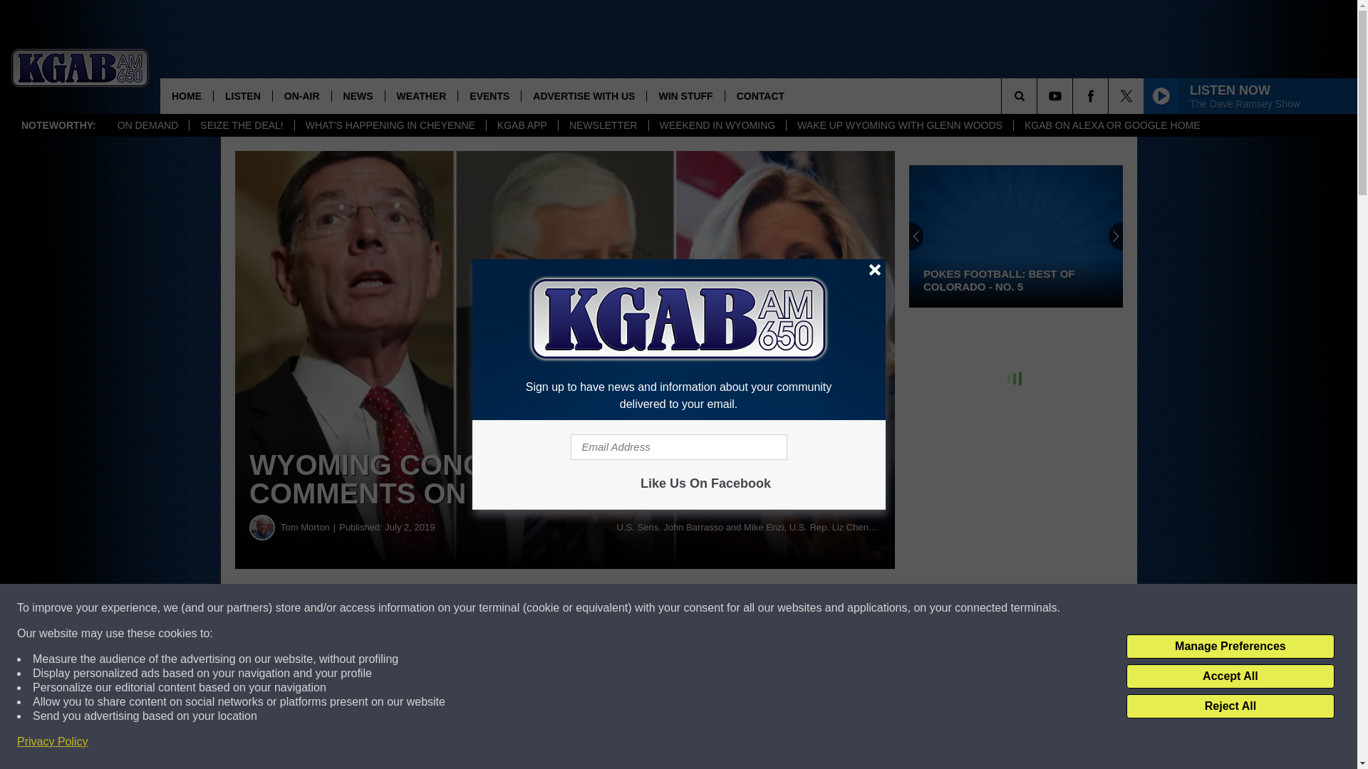  I want to click on HOME, so click(187, 95).